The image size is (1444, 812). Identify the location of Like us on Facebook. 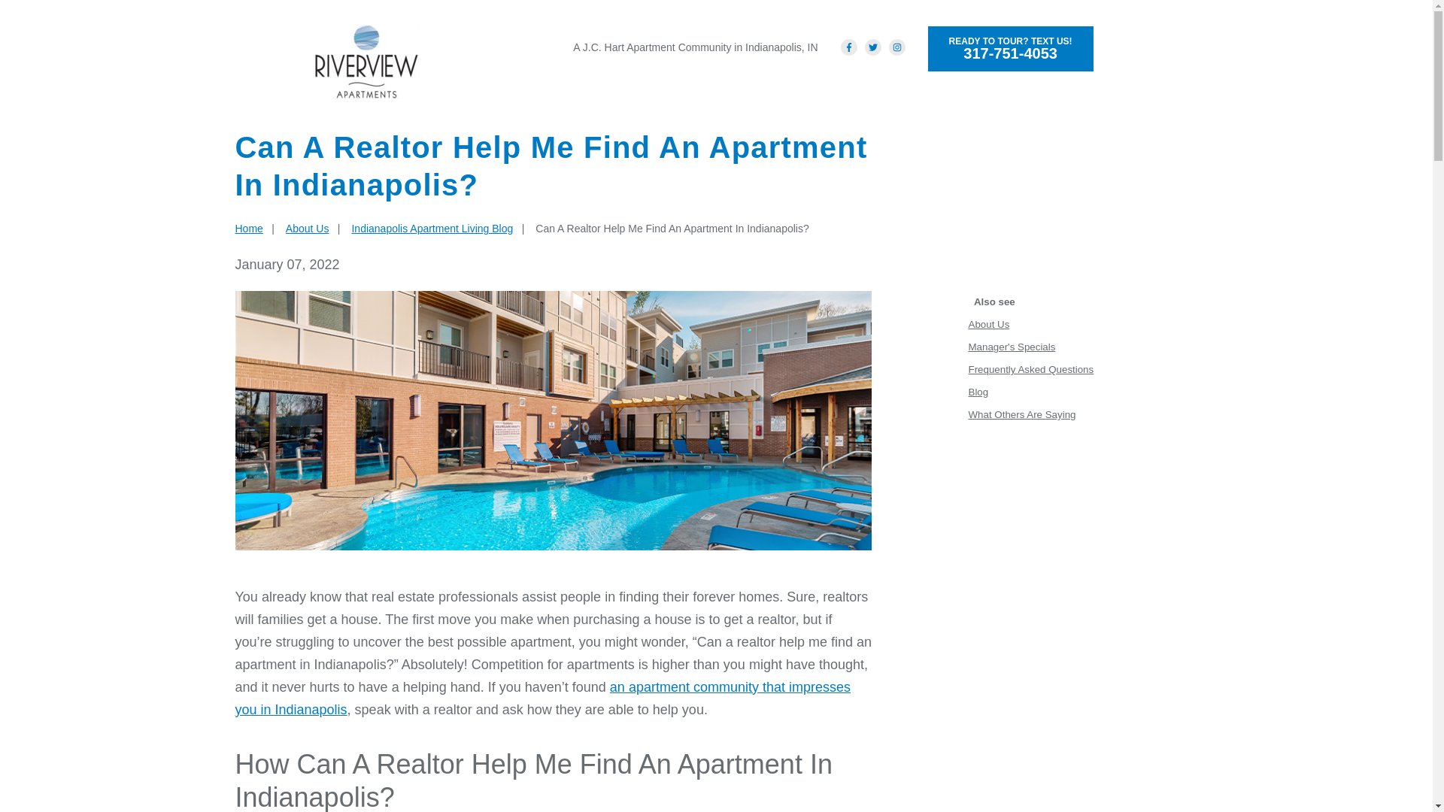
(432, 229).